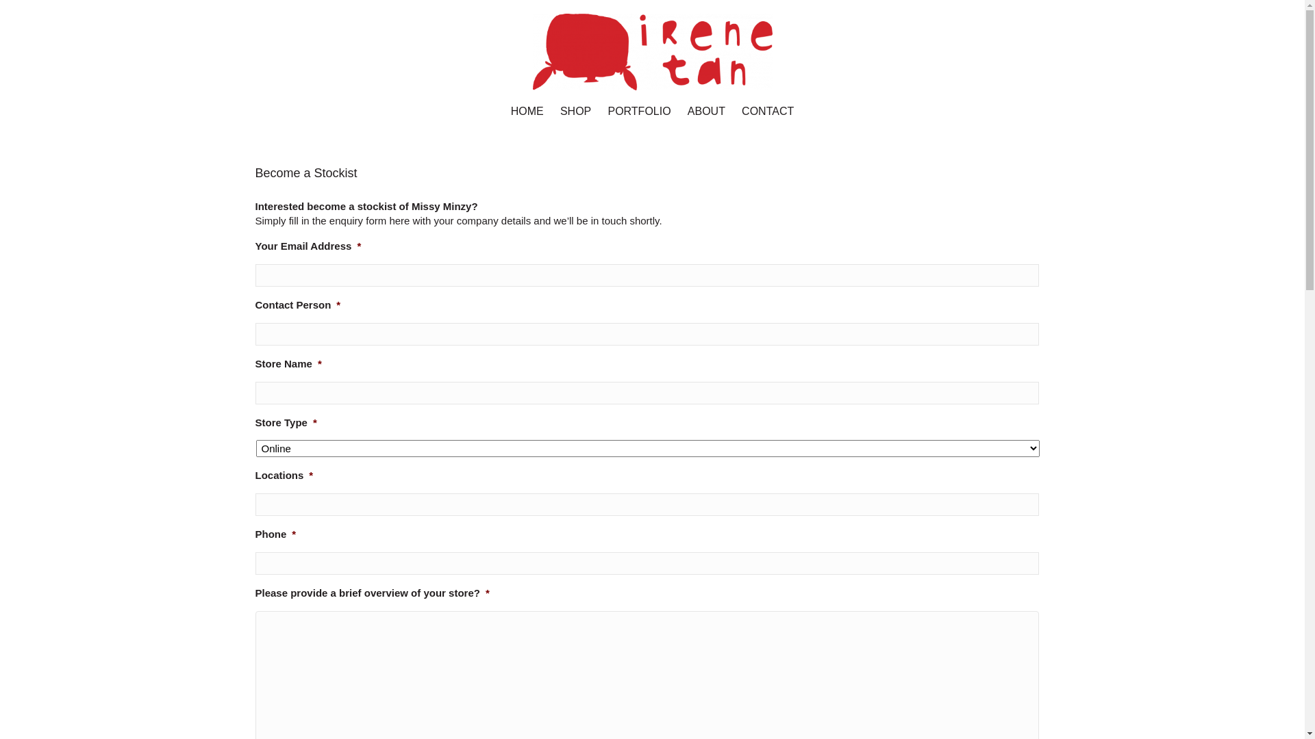 The image size is (1315, 739). I want to click on ABOUT, so click(707, 118).